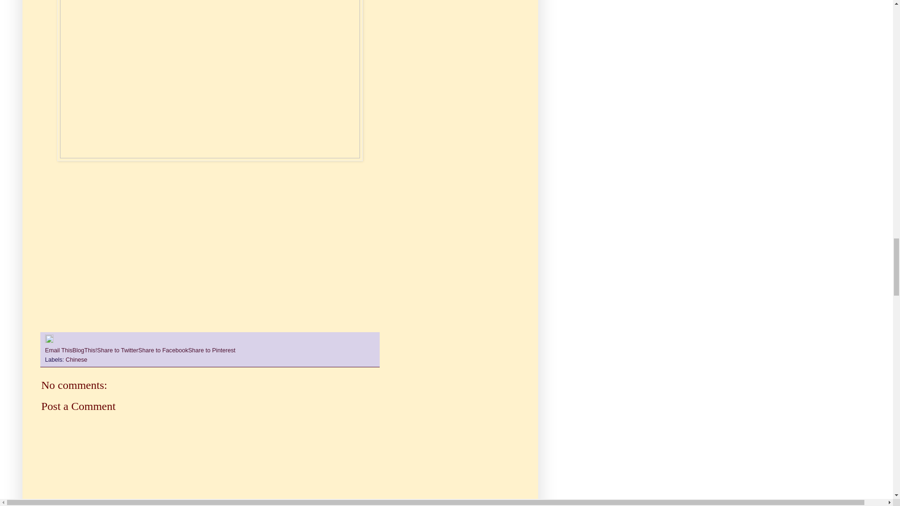 This screenshot has height=506, width=900. I want to click on Share to Twitter, so click(118, 350).